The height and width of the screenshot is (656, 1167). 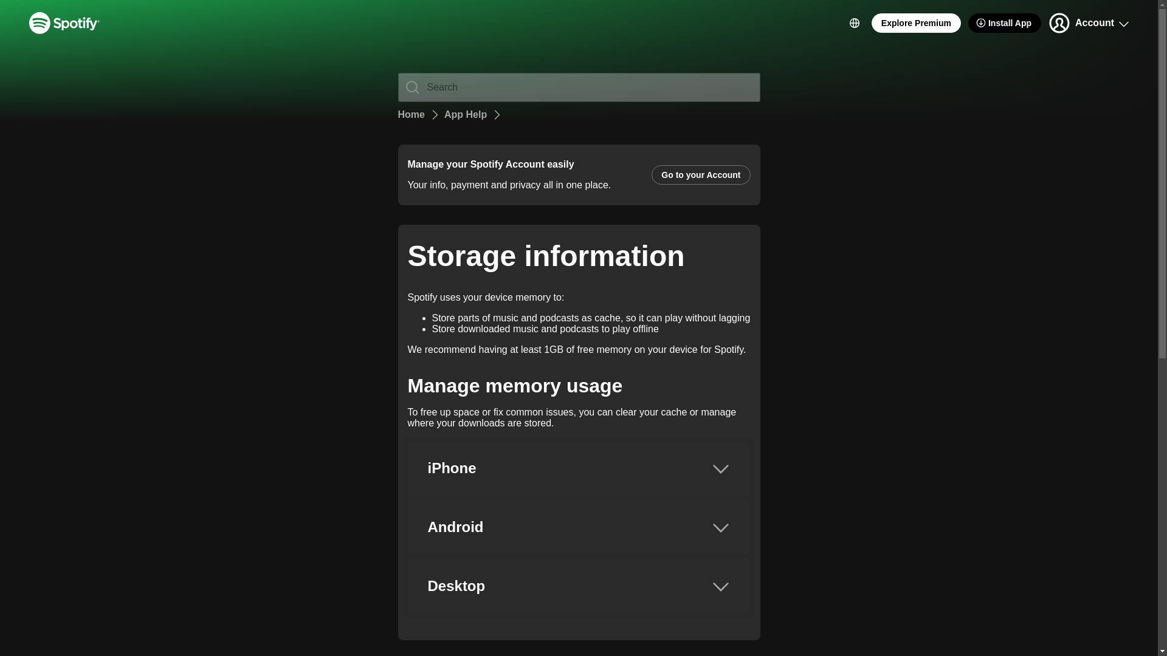 I want to click on Go to your Account, so click(x=700, y=175).